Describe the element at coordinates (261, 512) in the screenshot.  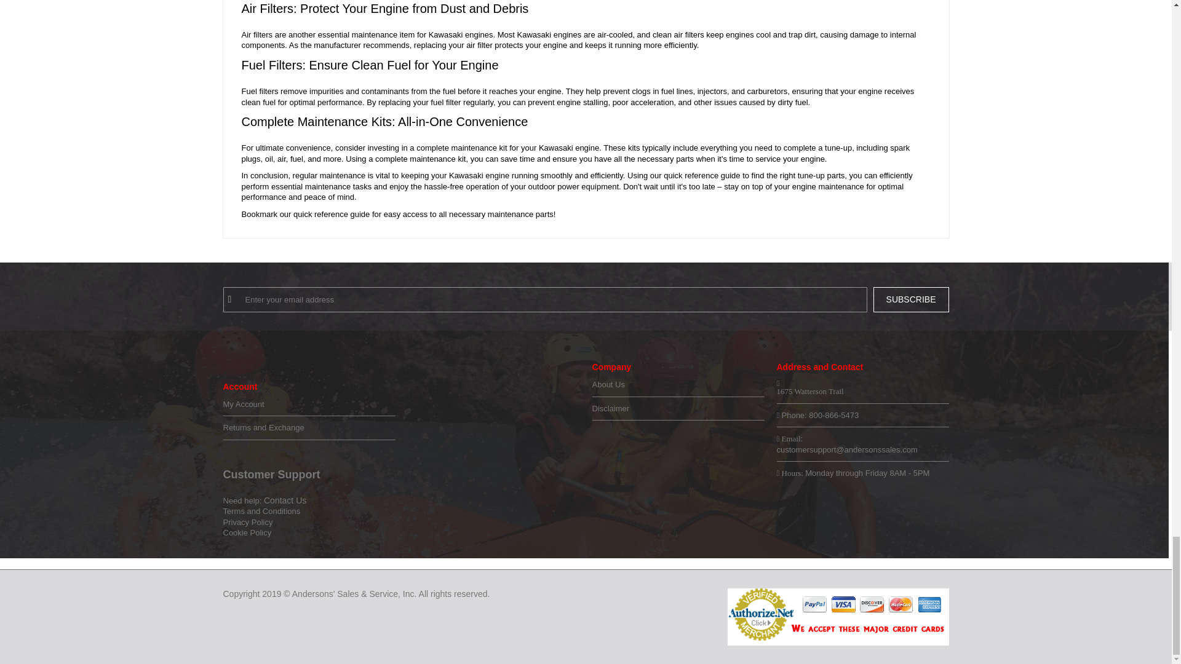
I see `Terms and Conditions` at that location.